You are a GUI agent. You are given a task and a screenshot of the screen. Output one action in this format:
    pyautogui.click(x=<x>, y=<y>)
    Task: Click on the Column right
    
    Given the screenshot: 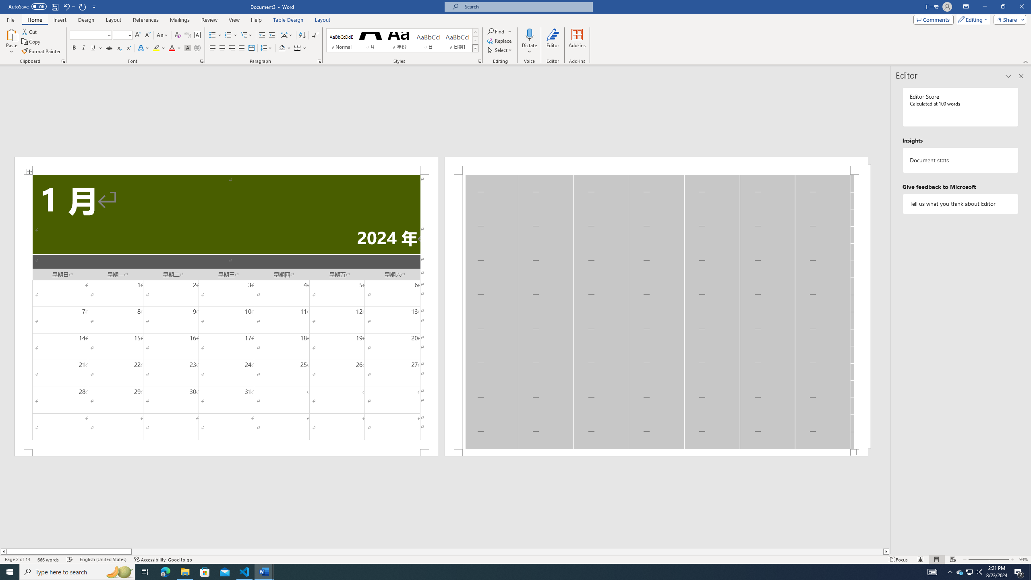 What is the action you would take?
    pyautogui.click(x=886, y=551)
    